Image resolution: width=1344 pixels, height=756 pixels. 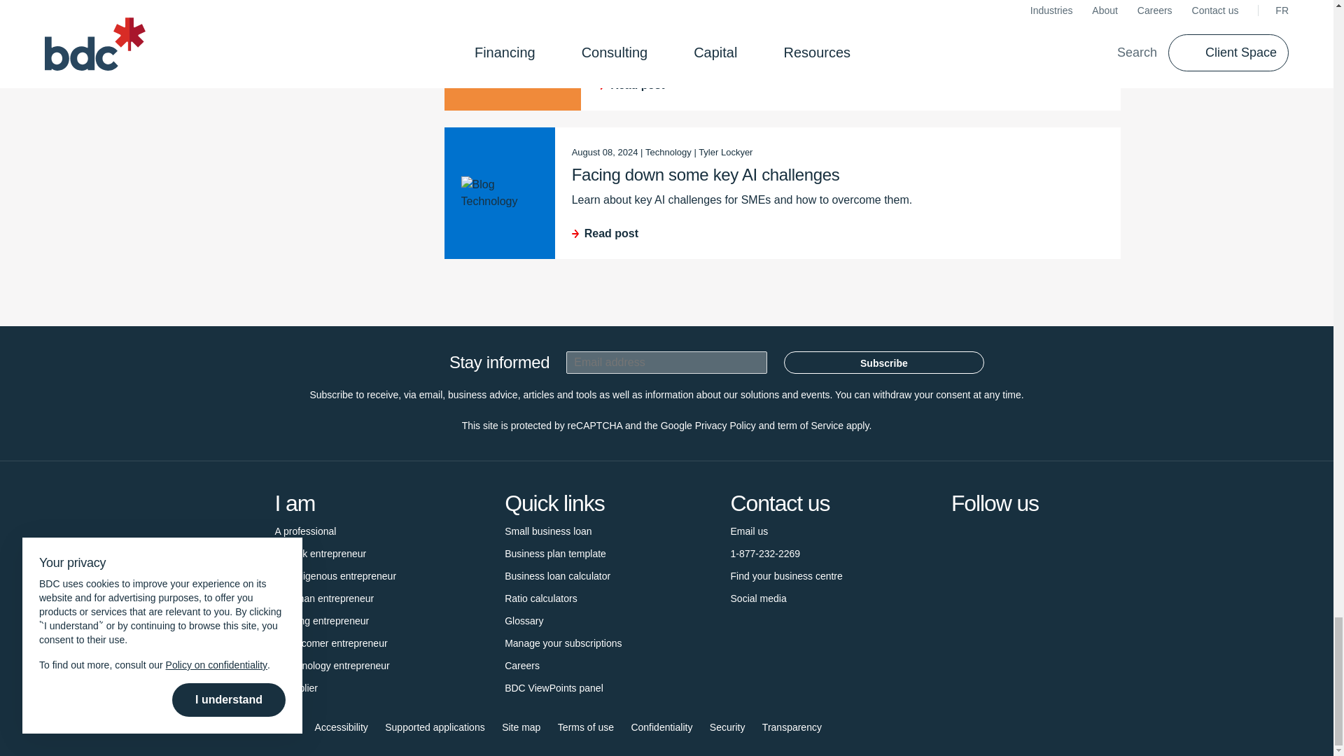 What do you see at coordinates (850, 85) in the screenshot?
I see `Read post` at bounding box center [850, 85].